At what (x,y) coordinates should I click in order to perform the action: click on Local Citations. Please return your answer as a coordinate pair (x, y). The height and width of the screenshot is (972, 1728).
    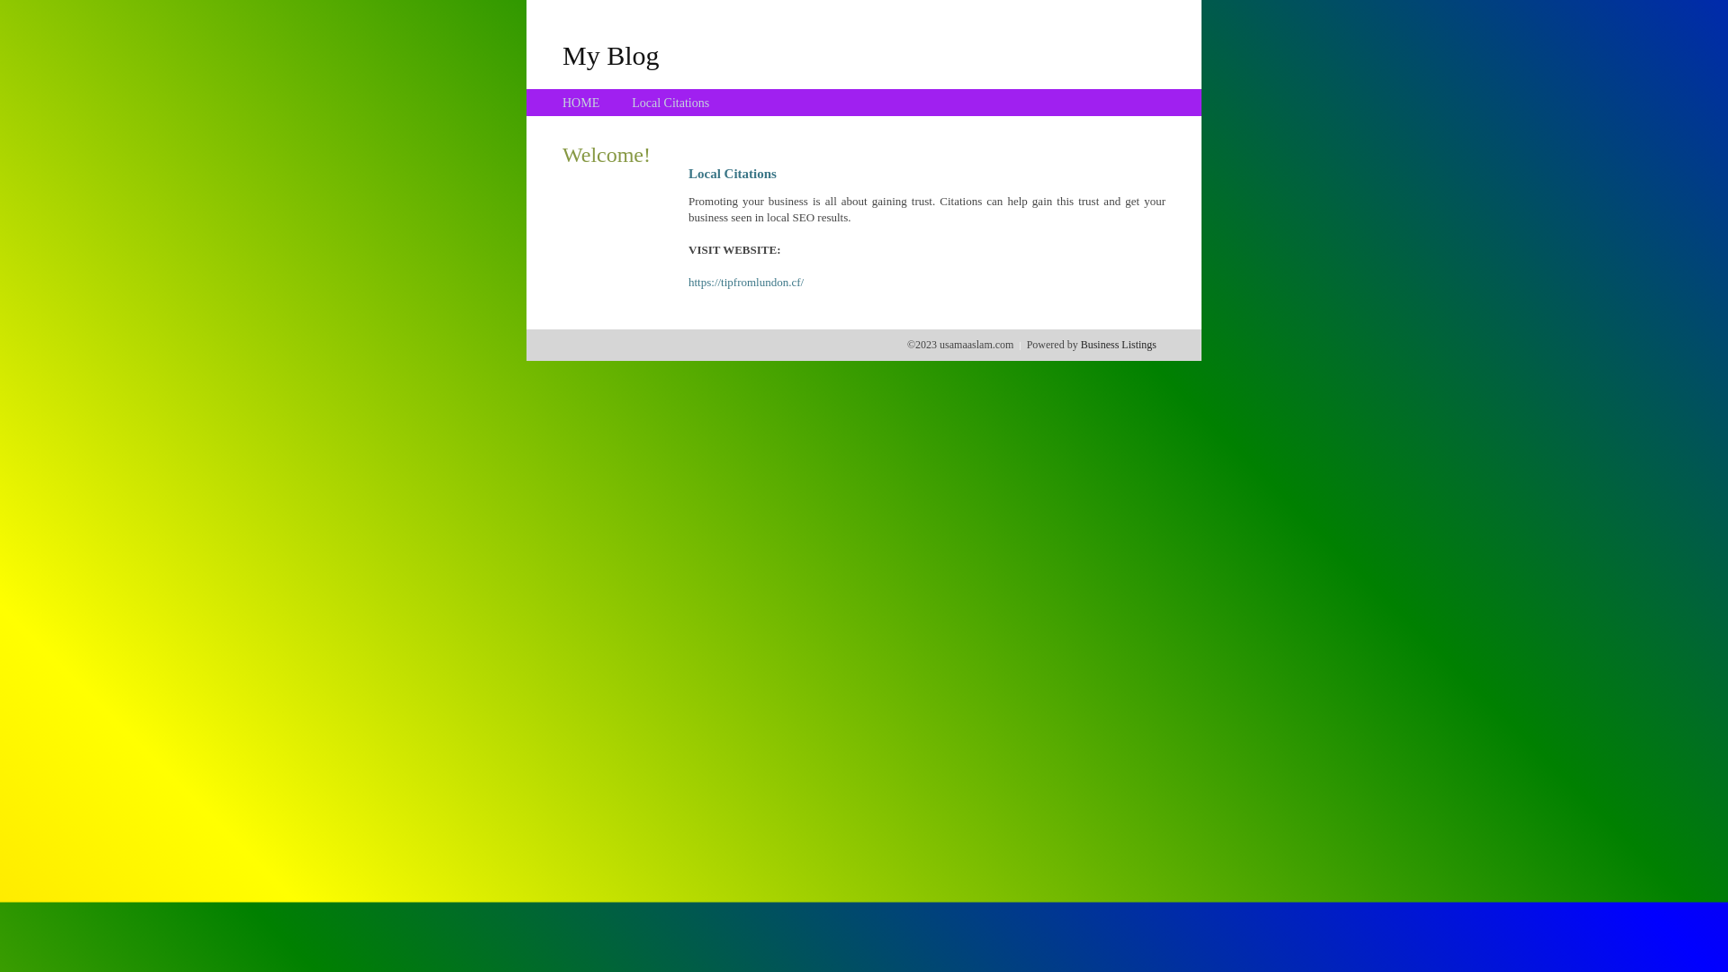
    Looking at the image, I should click on (670, 103).